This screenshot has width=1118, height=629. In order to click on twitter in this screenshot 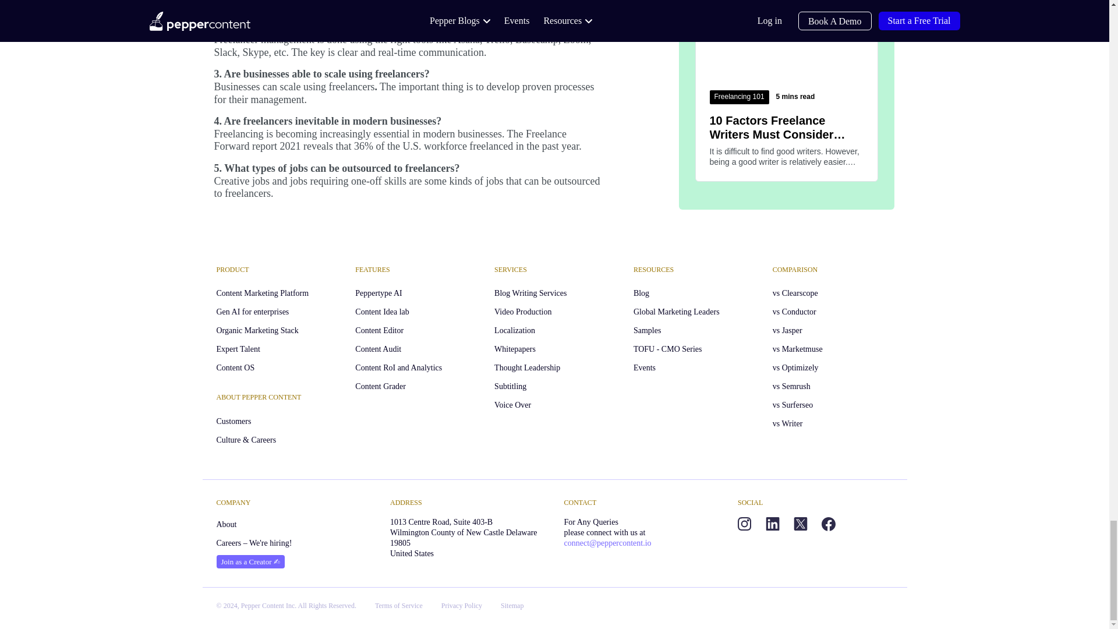, I will do `click(800, 524)`.